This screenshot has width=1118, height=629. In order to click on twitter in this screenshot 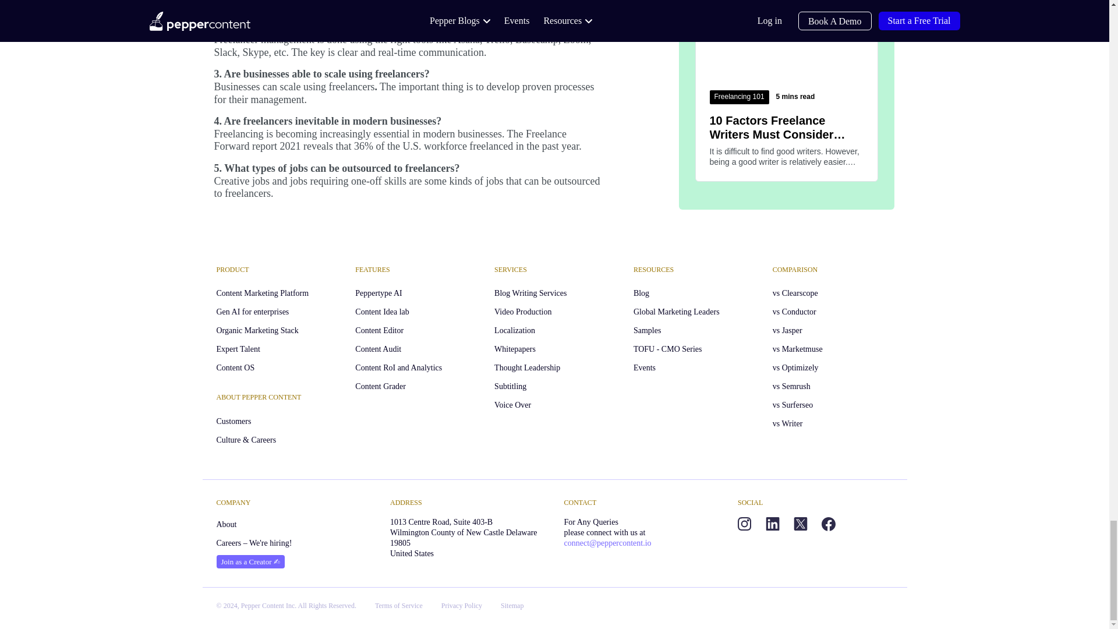, I will do `click(800, 524)`.